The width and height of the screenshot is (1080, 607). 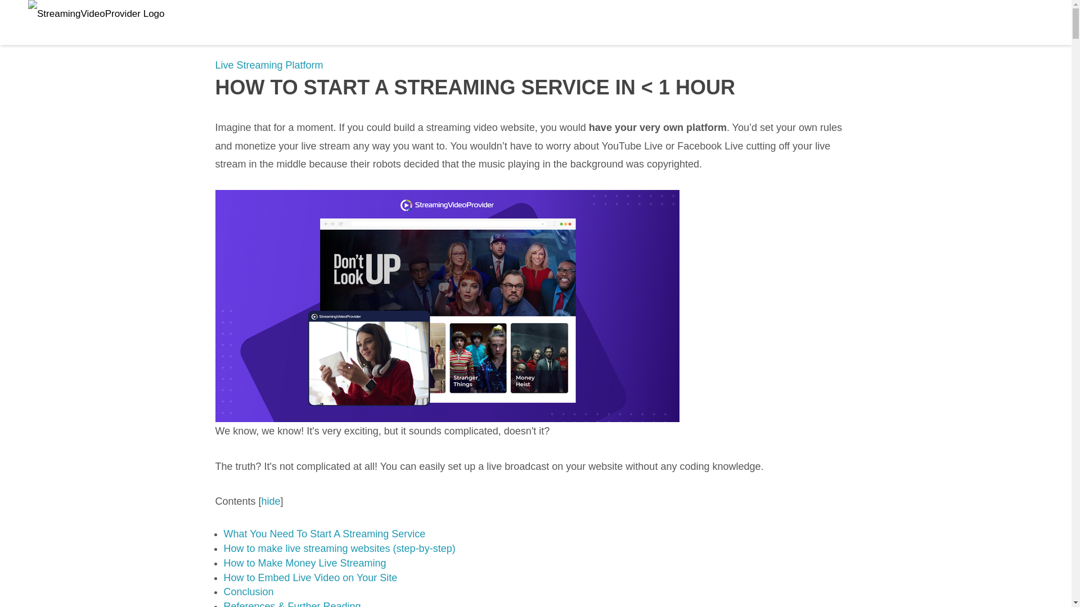 What do you see at coordinates (64, 13) in the screenshot?
I see `Live Streaming Platform` at bounding box center [64, 13].